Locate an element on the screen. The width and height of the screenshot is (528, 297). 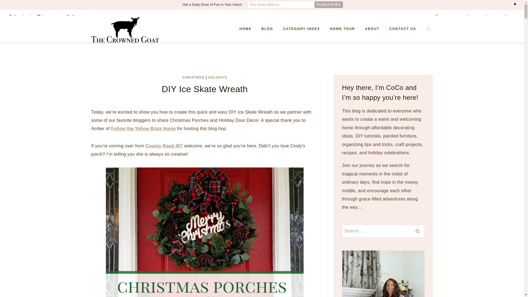
Pinterest is located at coordinates (77, 17).